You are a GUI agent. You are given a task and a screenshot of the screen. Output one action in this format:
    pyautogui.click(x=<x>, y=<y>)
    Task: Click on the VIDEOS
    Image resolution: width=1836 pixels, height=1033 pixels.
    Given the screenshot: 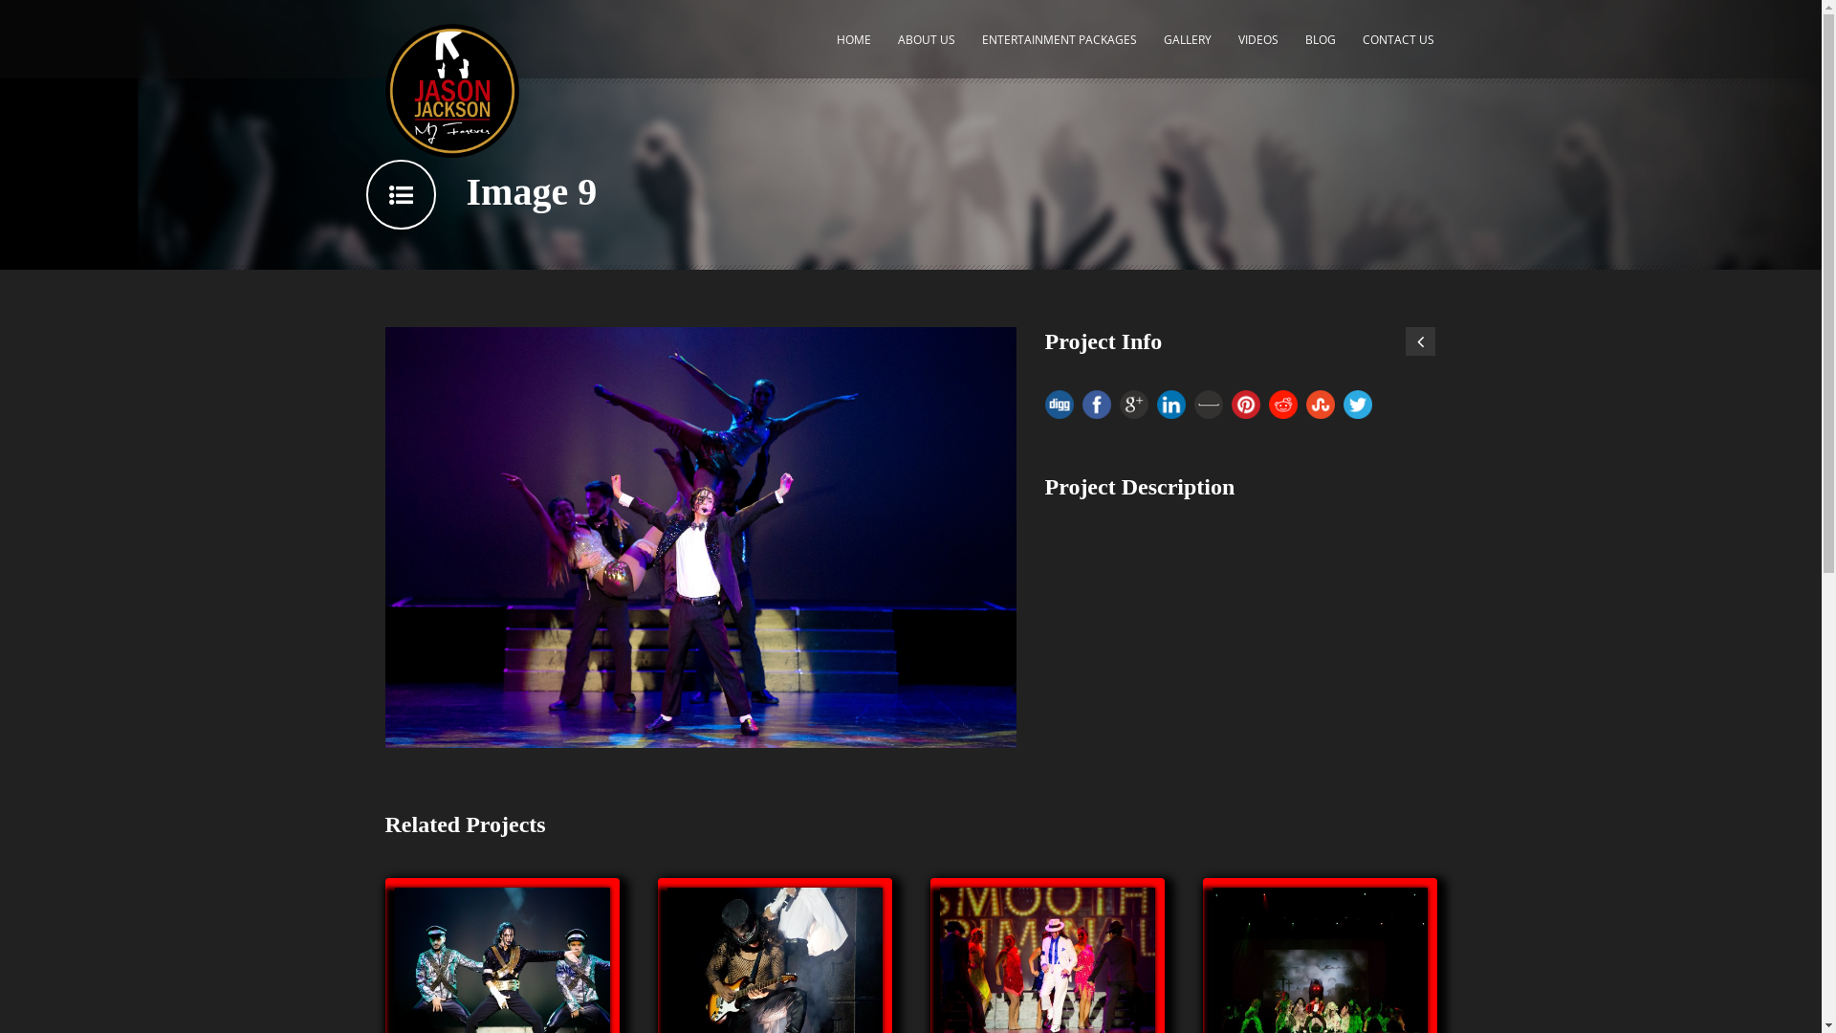 What is the action you would take?
    pyautogui.click(x=1258, y=50)
    